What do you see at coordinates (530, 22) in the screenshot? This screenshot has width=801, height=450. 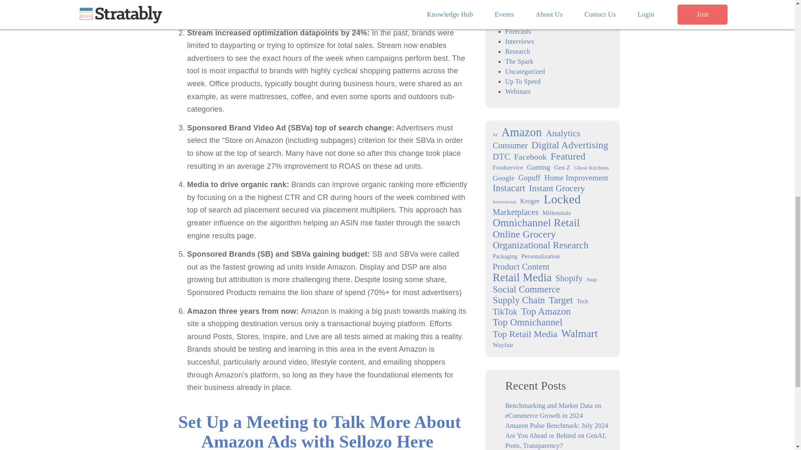 I see `Consumer Studies` at bounding box center [530, 22].